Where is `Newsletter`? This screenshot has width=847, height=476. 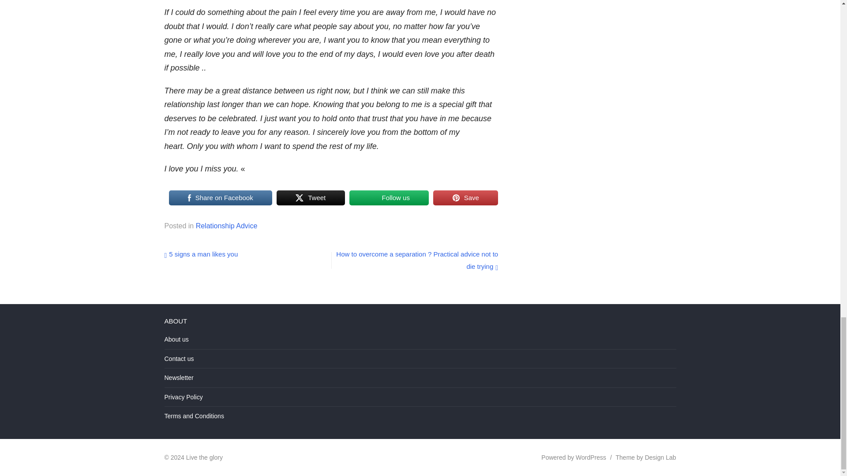
Newsletter is located at coordinates (178, 377).